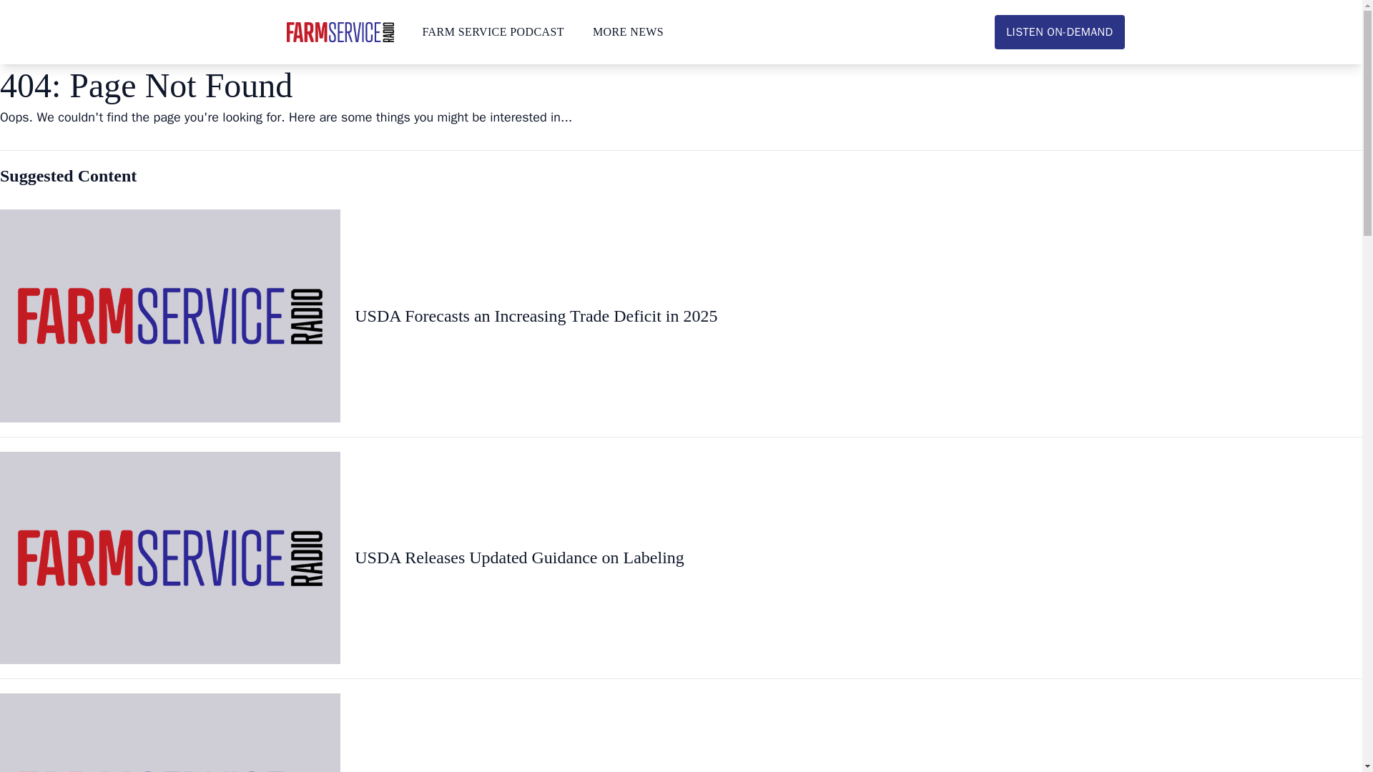 This screenshot has height=772, width=1373. Describe the element at coordinates (339, 32) in the screenshot. I see `Farm Service Radio` at that location.